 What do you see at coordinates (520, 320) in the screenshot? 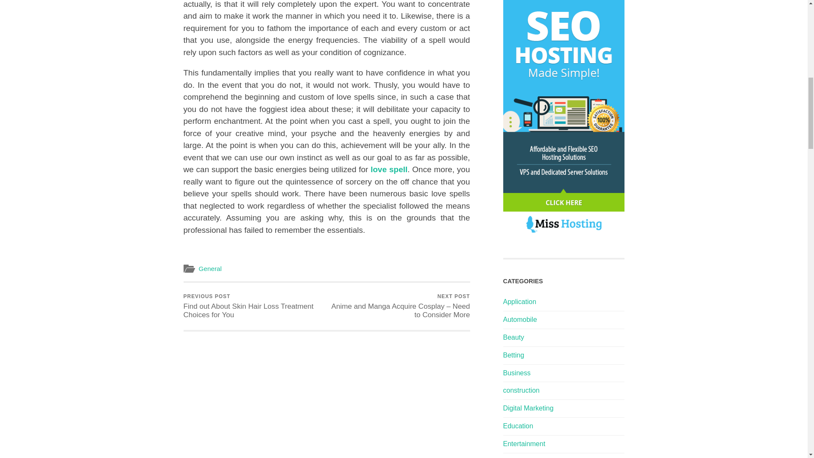
I see `Automobile` at bounding box center [520, 320].